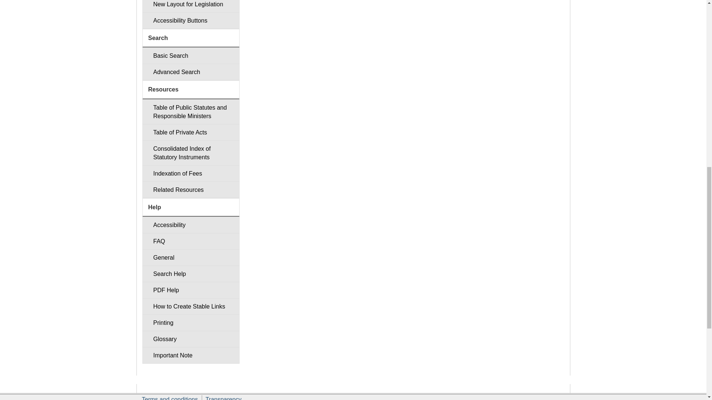  What do you see at coordinates (191, 173) in the screenshot?
I see `Indexation of Fees` at bounding box center [191, 173].